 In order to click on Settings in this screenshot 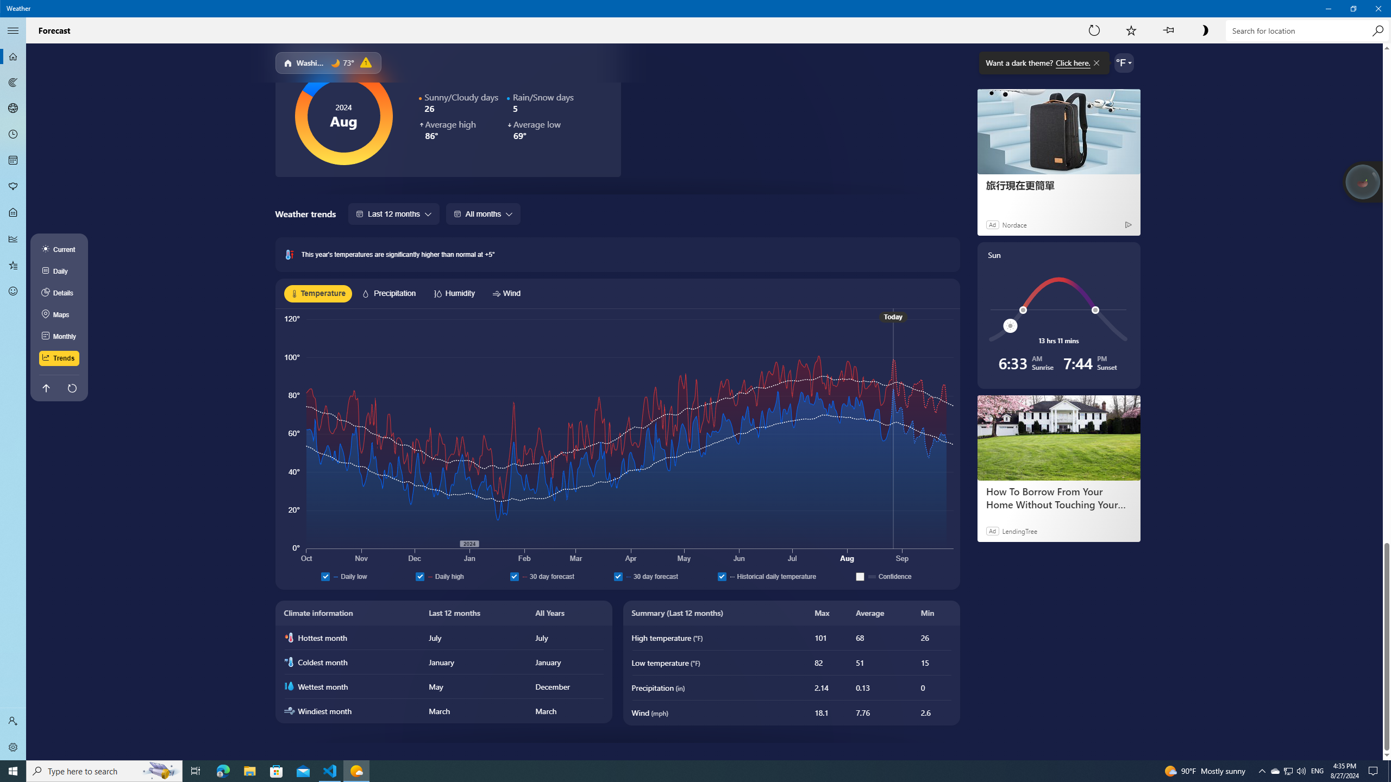, I will do `click(13, 747)`.